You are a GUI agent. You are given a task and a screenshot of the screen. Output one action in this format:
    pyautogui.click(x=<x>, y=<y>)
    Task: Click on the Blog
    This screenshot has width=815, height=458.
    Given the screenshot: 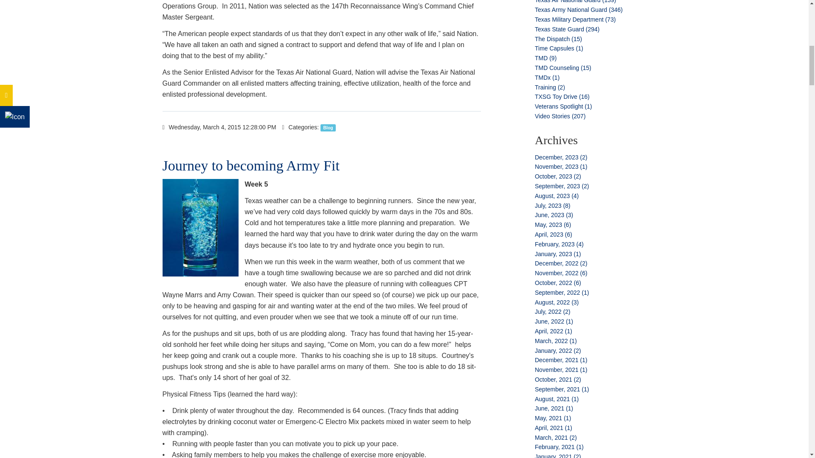 What is the action you would take?
    pyautogui.click(x=328, y=127)
    